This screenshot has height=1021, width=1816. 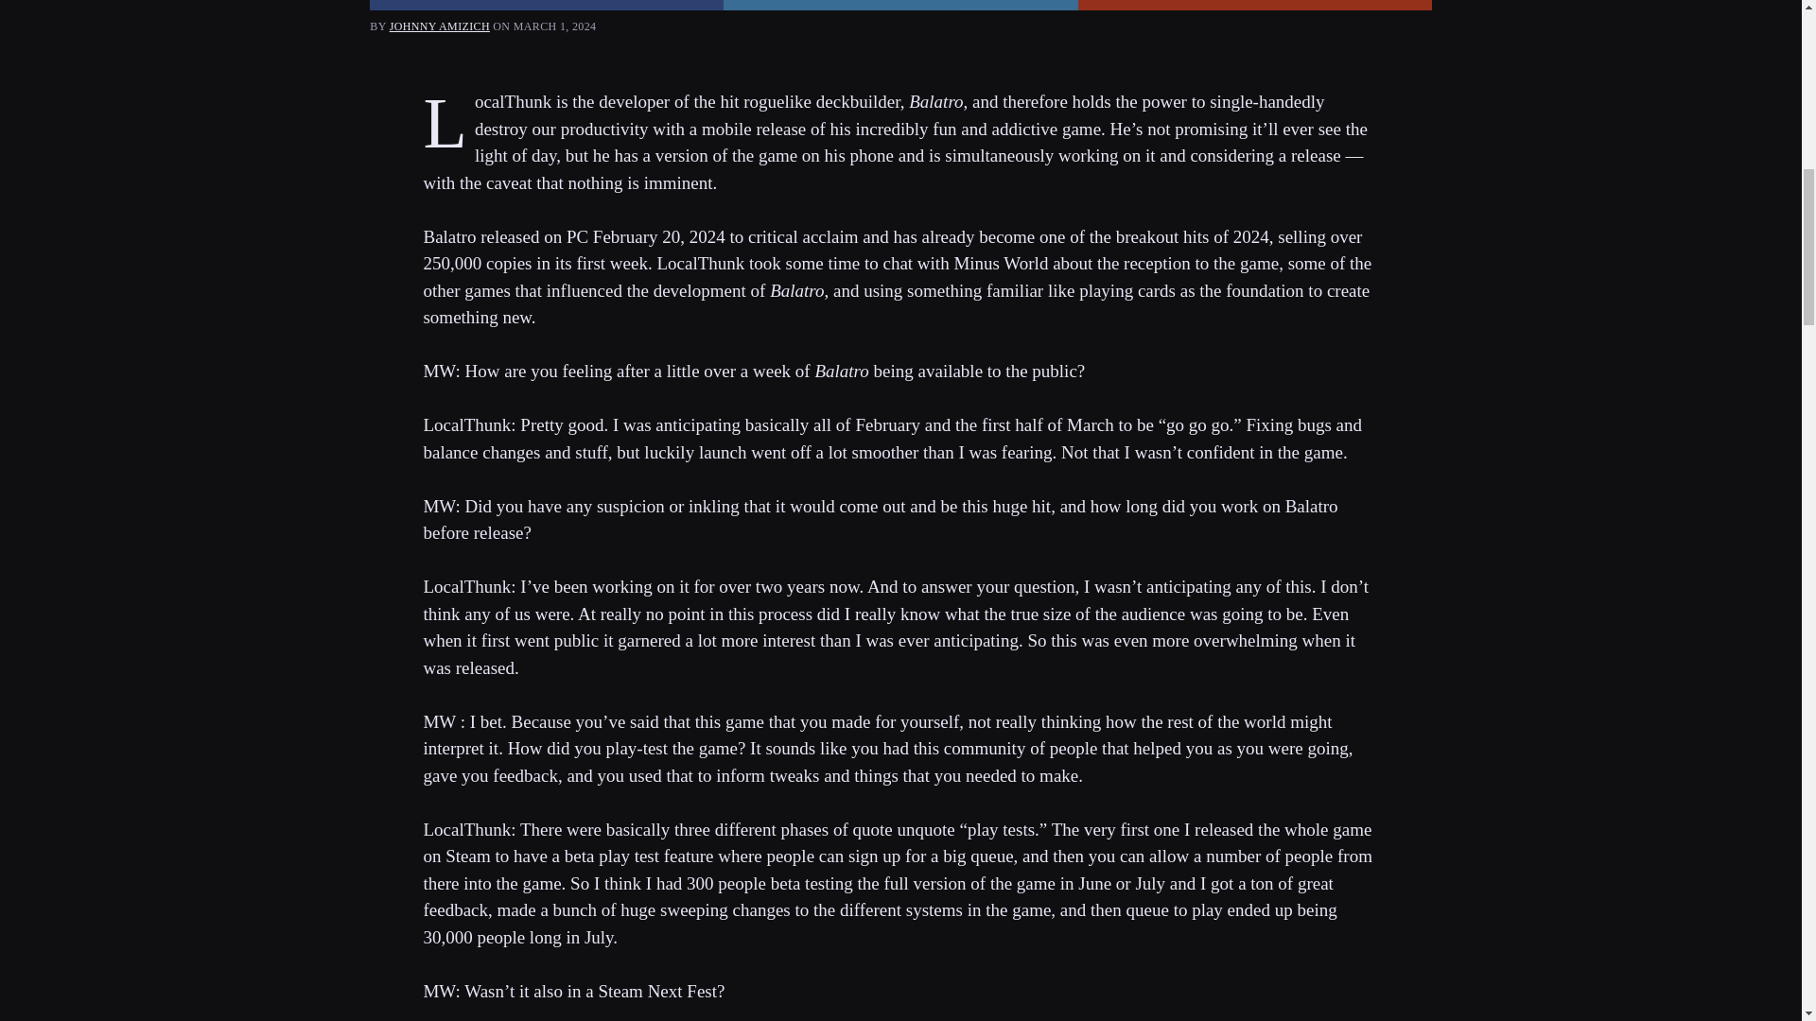 What do you see at coordinates (899, 5) in the screenshot?
I see `Twitter` at bounding box center [899, 5].